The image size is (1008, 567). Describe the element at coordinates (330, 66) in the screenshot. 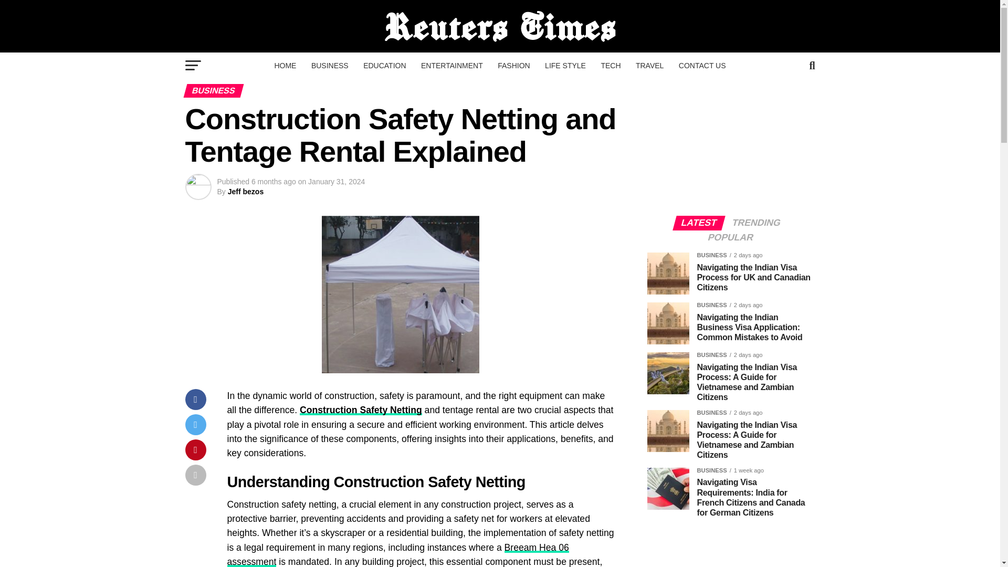

I see `BUSINESS` at that location.